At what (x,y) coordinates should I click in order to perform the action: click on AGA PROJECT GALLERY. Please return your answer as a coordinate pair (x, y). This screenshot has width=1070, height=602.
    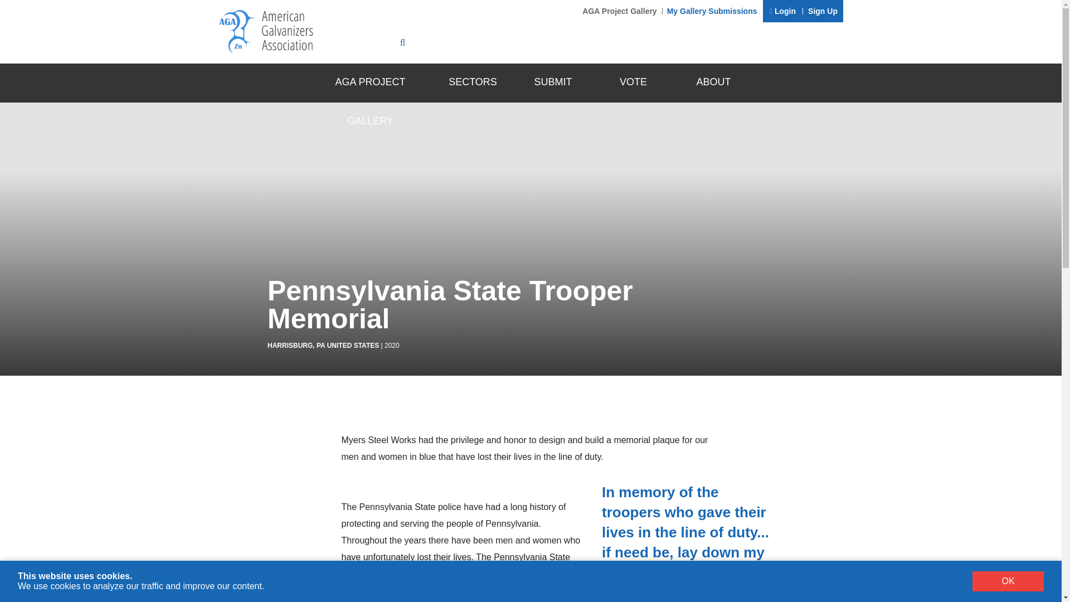
    Looking at the image, I should click on (370, 82).